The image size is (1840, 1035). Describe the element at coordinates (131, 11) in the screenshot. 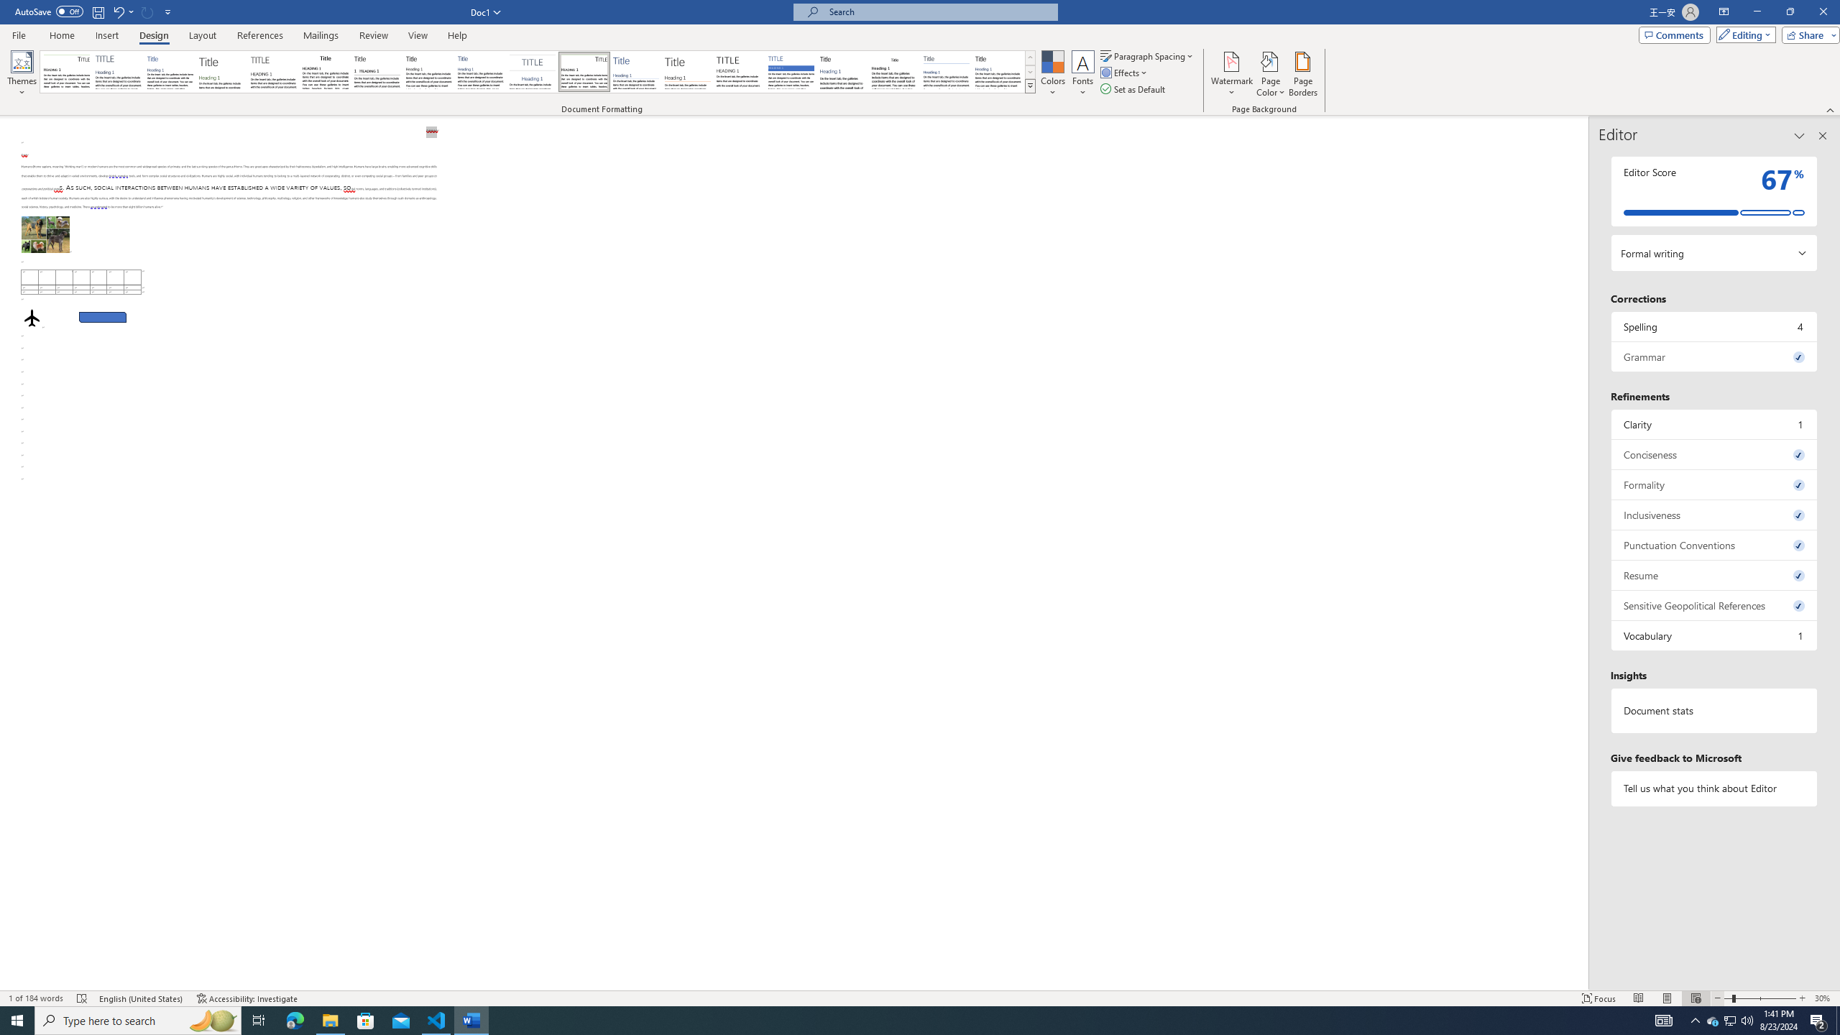

I see `More Options` at that location.